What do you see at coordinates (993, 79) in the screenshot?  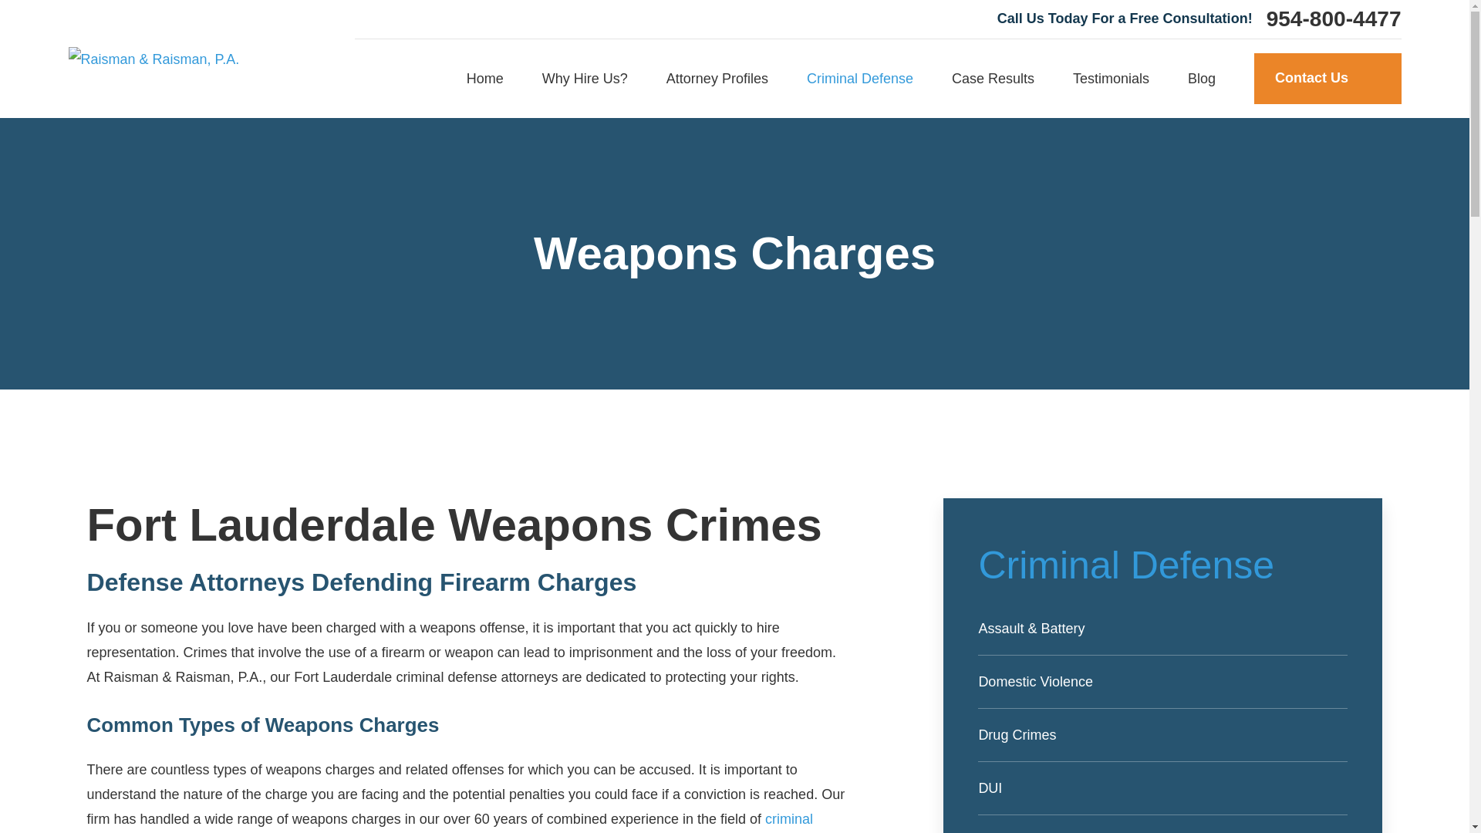 I see `Case Results` at bounding box center [993, 79].